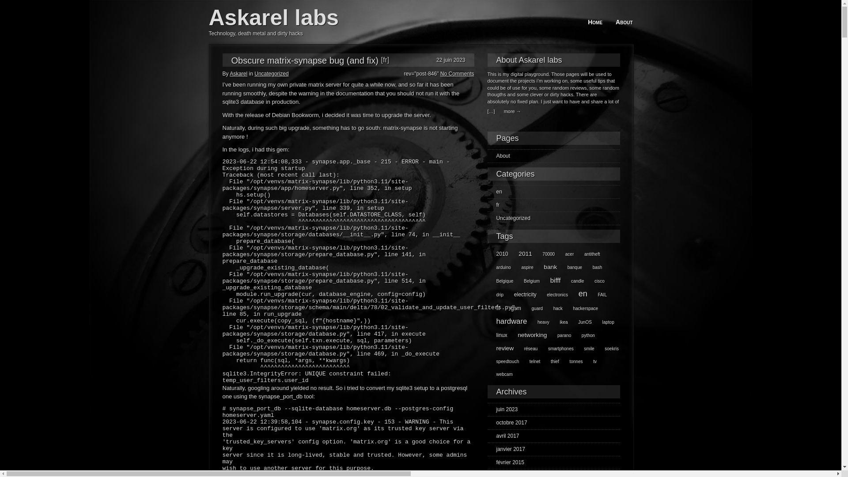 This screenshot has width=848, height=477. Describe the element at coordinates (310, 61) in the screenshot. I see `Obscure matrix-synapse bug (and fix) [fr]` at that location.